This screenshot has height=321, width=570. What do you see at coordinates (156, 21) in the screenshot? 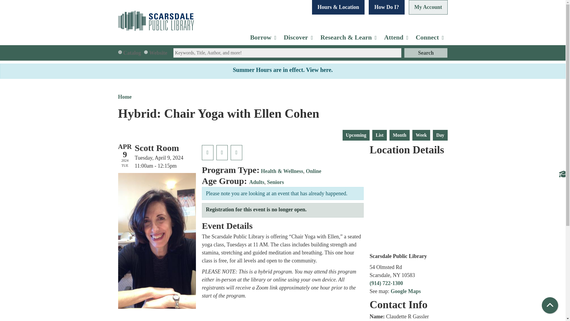
I see `Home` at bounding box center [156, 21].